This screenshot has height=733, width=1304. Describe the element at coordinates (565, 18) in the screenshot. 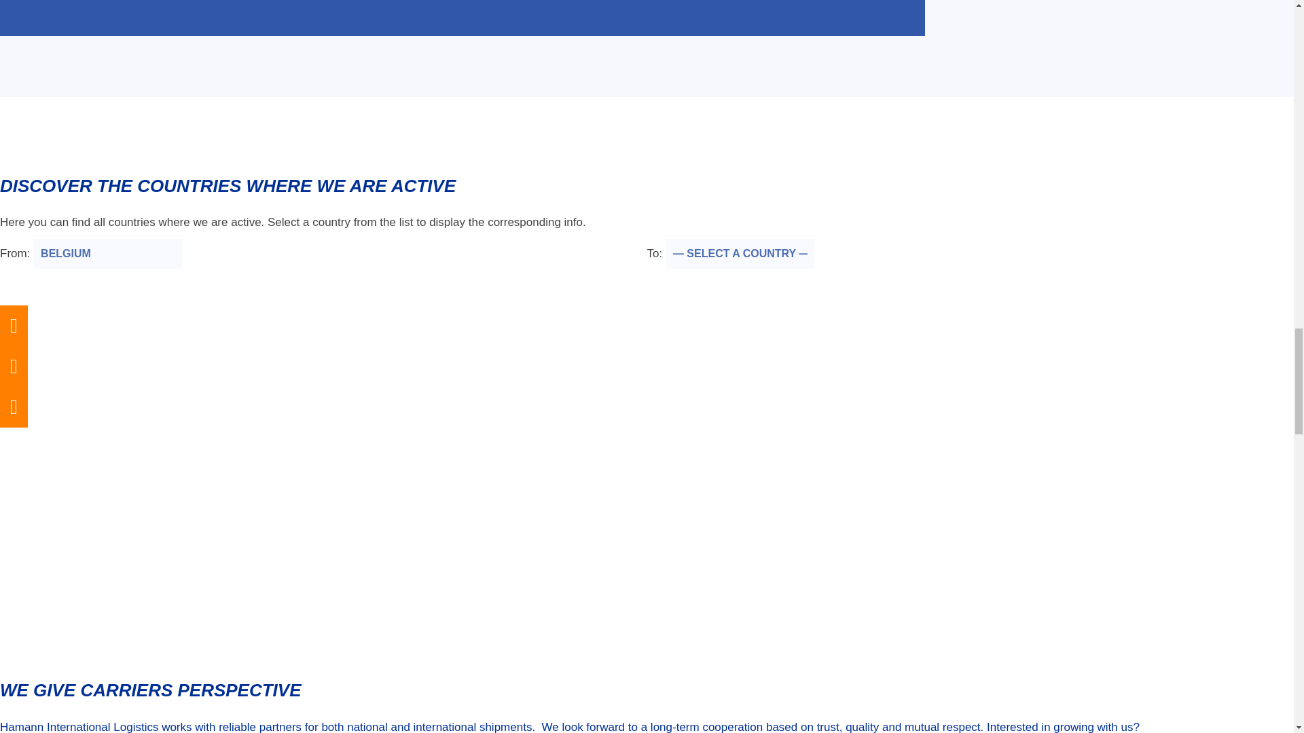

I see `WAREHOUSING` at that location.